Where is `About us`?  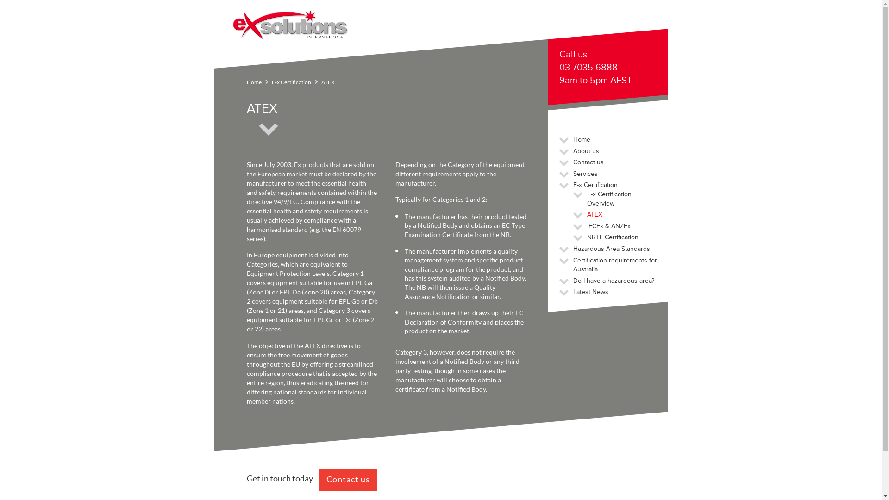
About us is located at coordinates (586, 151).